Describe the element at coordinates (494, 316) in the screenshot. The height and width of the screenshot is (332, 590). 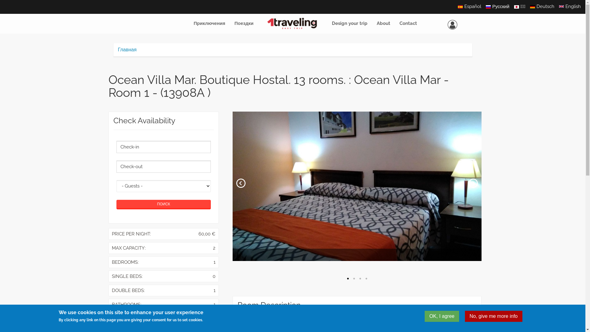
I see `No, give me more info` at that location.